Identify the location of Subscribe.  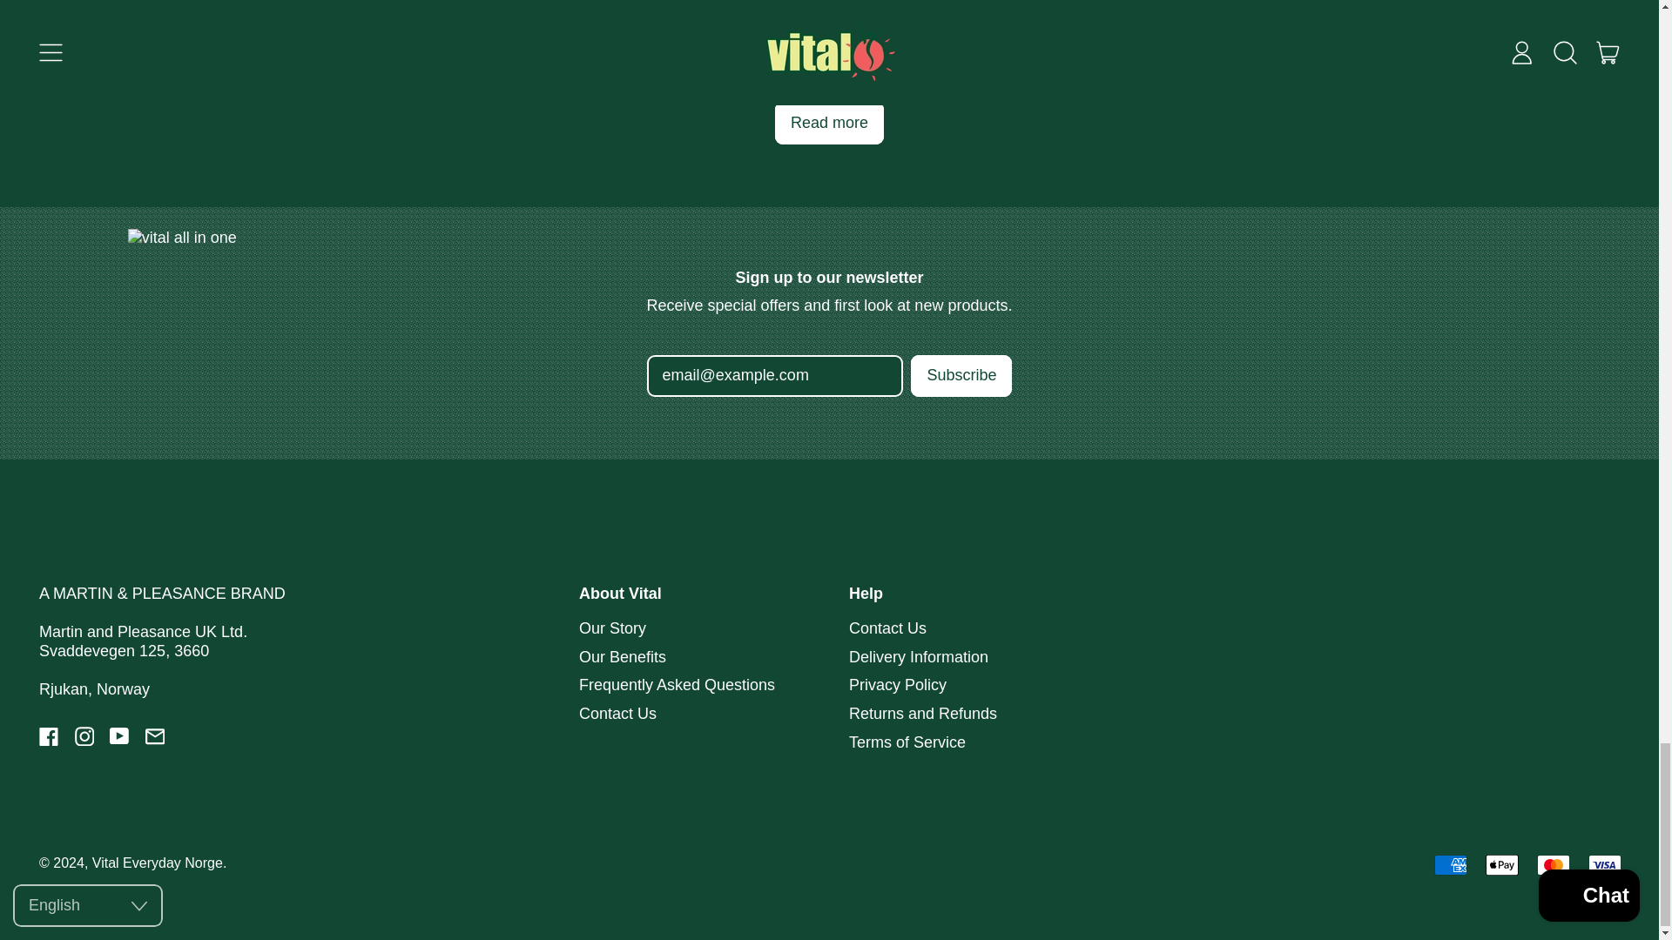
(961, 376).